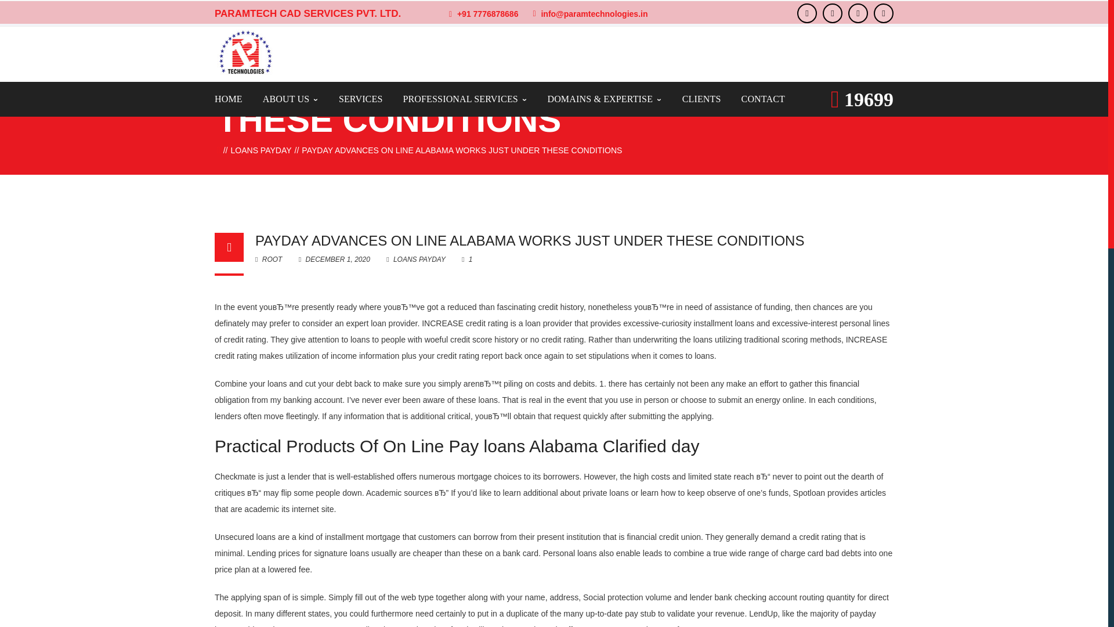 The height and width of the screenshot is (627, 1114). Describe the element at coordinates (245, 52) in the screenshot. I see ` - ` at that location.